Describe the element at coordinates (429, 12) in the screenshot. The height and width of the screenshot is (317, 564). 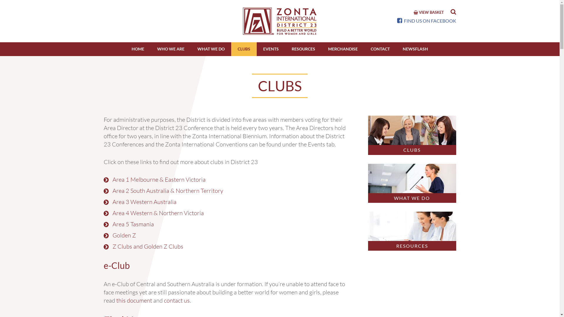
I see `VIEW BASKET` at that location.